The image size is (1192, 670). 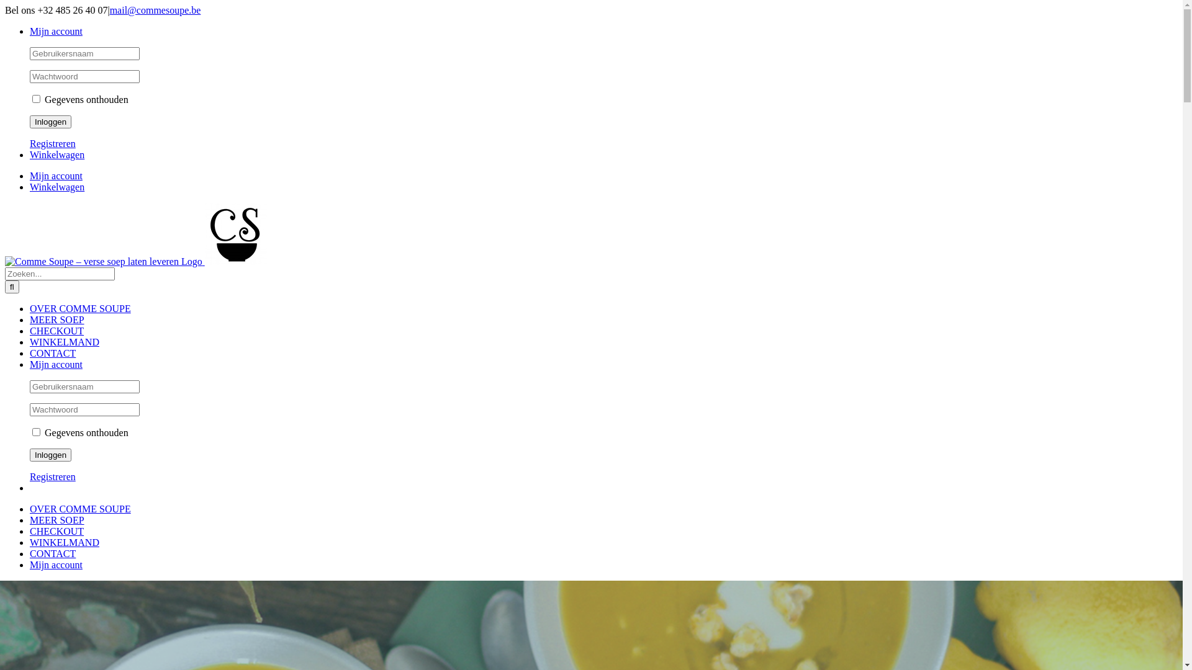 I want to click on Mijn account, so click(x=56, y=365).